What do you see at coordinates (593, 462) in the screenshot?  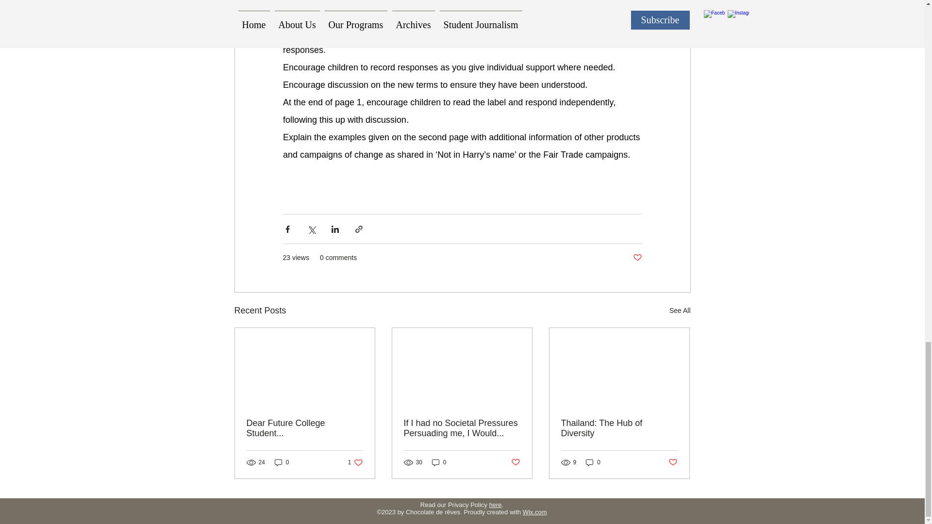 I see `Thailand: The Hub of Diversity` at bounding box center [593, 462].